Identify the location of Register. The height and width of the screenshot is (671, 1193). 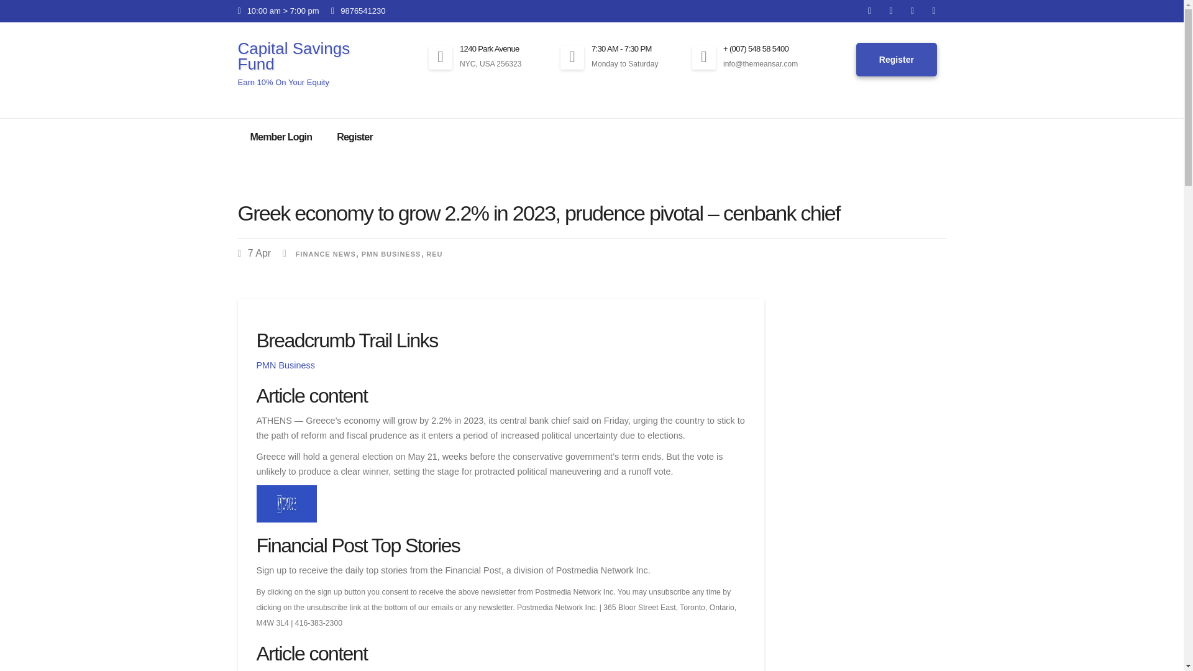
(355, 137).